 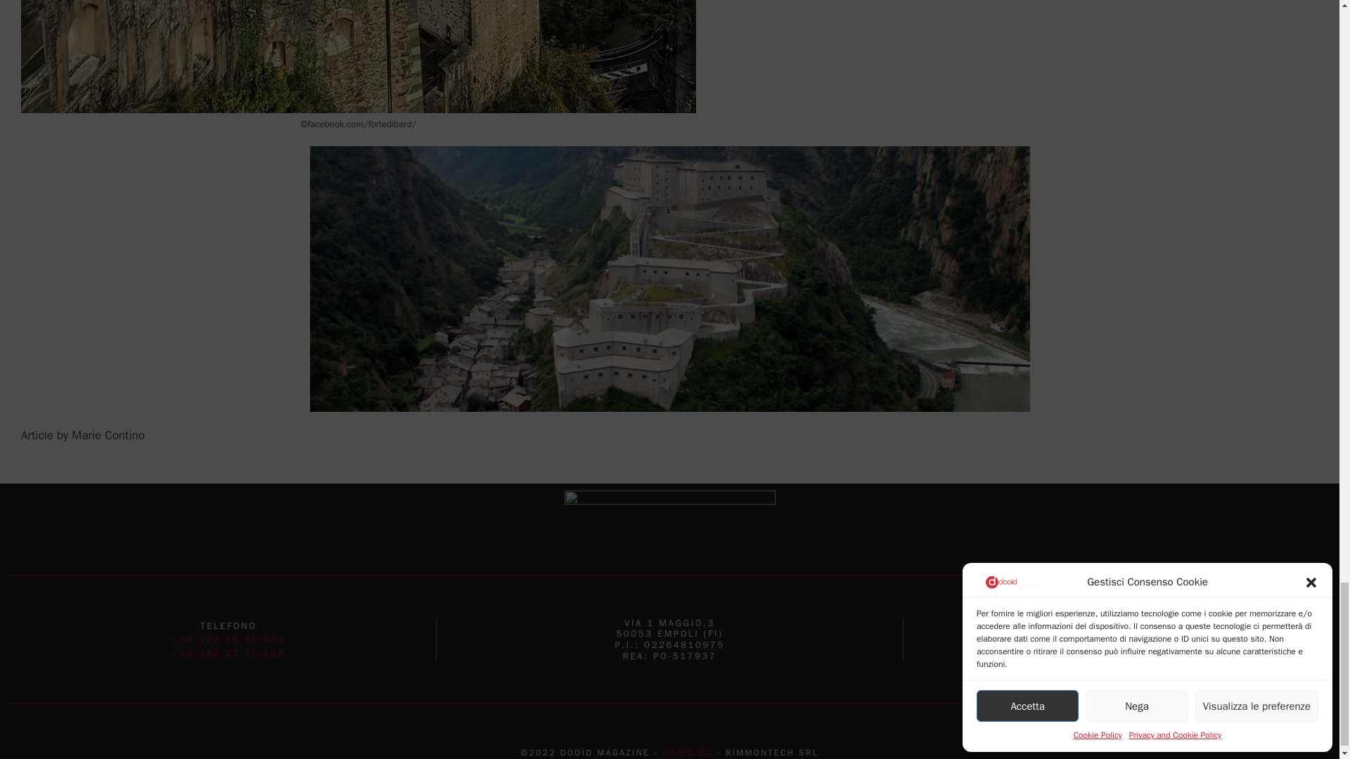 I want to click on logo-dooid-magazine-new-big2, so click(x=669, y=512).